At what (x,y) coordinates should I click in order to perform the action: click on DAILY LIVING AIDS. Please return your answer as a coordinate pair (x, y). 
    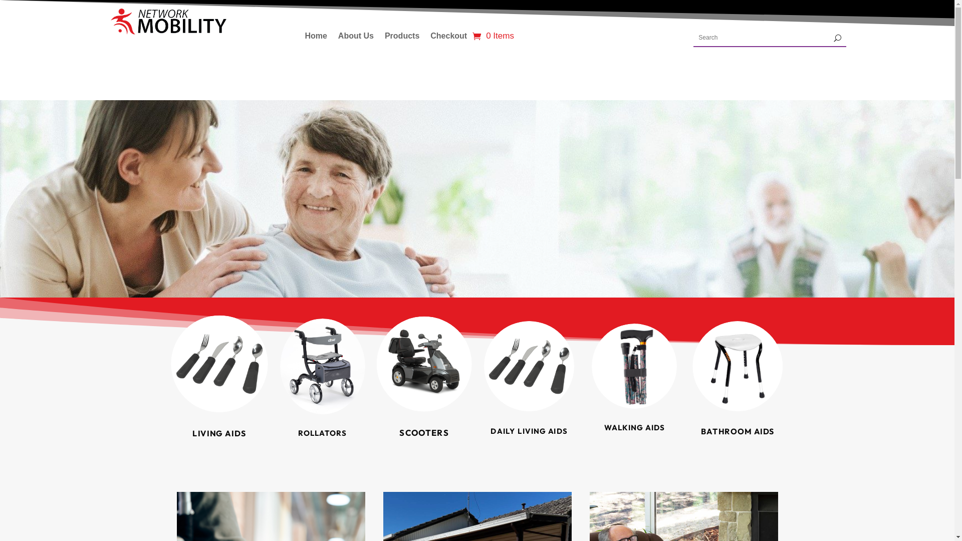
    Looking at the image, I should click on (527, 430).